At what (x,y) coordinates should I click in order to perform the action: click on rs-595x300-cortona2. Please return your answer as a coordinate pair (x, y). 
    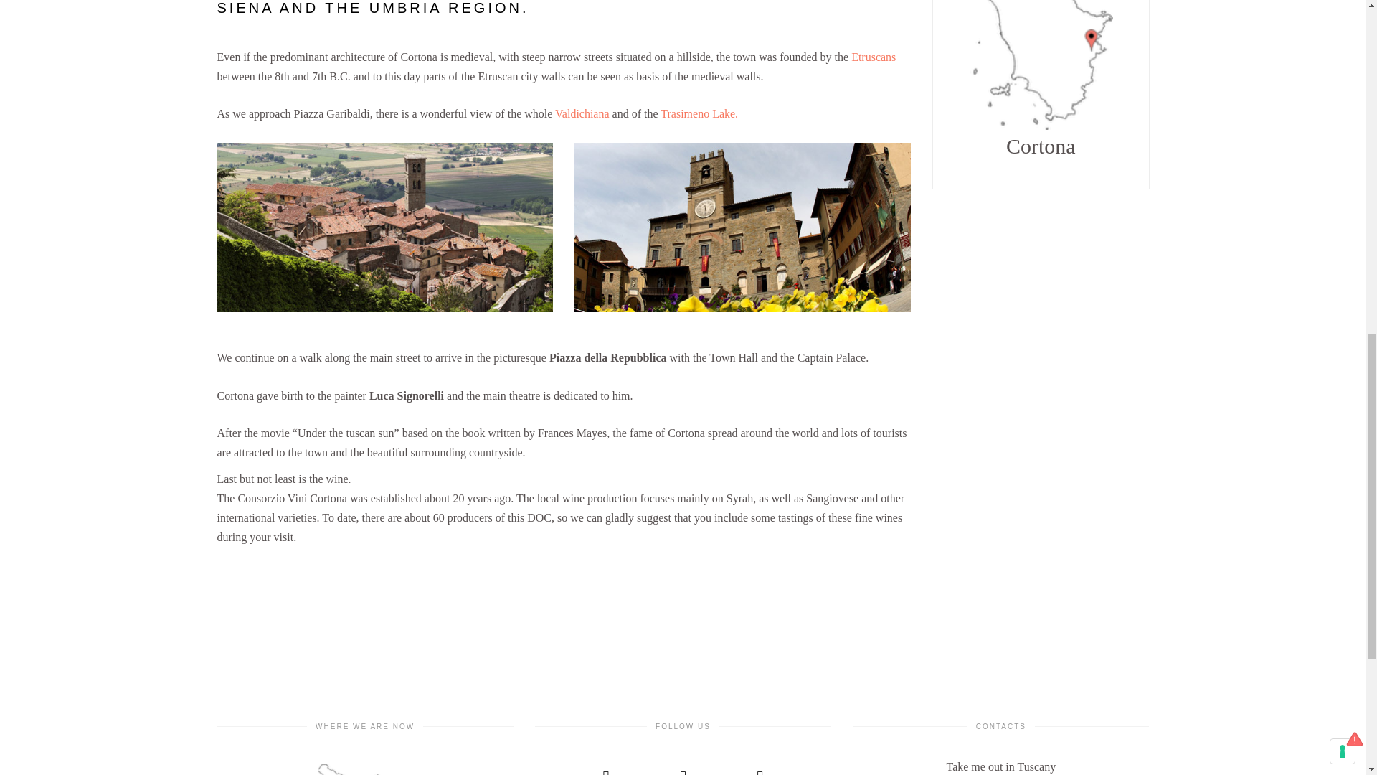
    Looking at the image, I should click on (742, 227).